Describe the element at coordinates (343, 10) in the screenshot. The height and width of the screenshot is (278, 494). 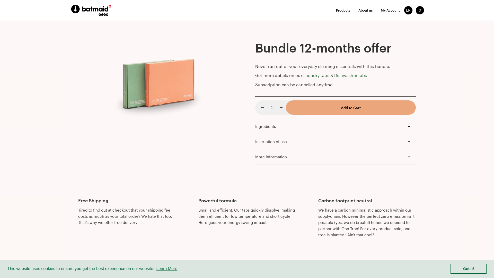
I see `Products` at that location.